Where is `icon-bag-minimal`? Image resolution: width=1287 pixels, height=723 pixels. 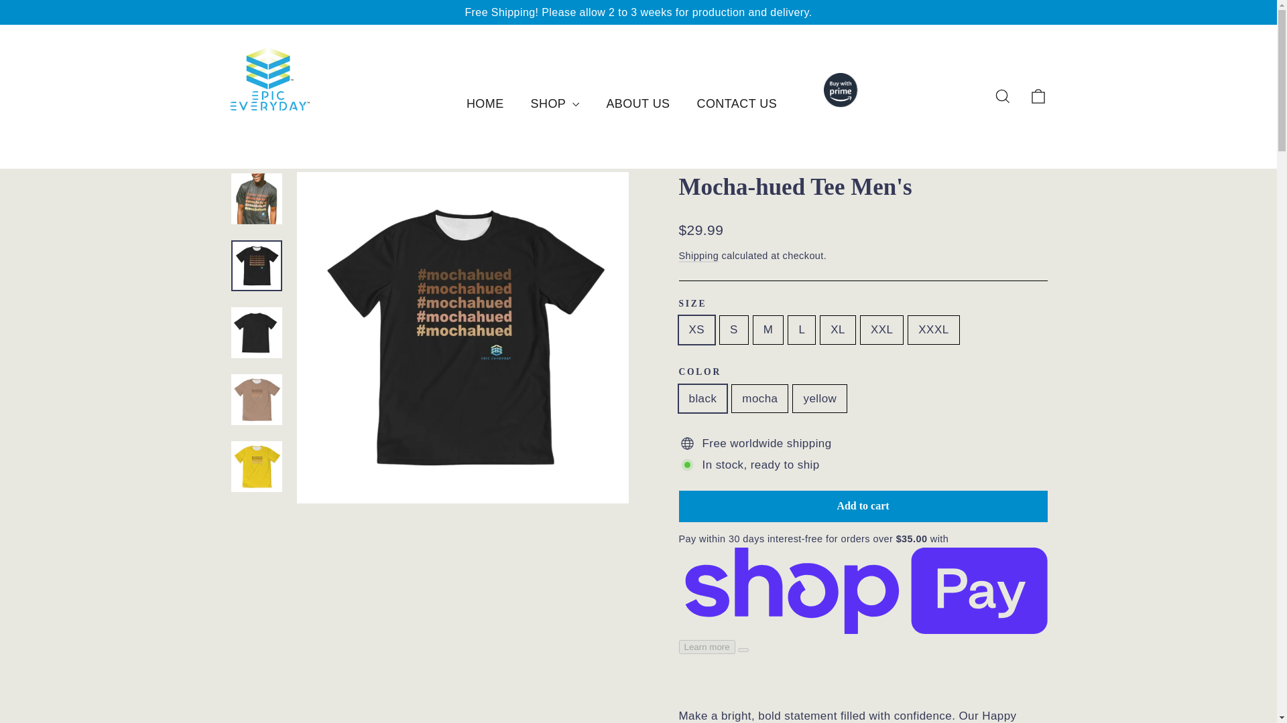 icon-bag-minimal is located at coordinates (1038, 96).